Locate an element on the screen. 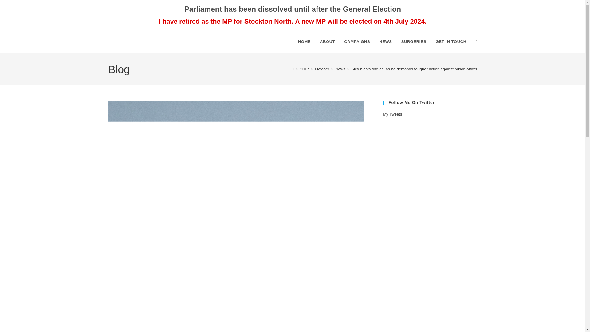  2017 is located at coordinates (305, 69).